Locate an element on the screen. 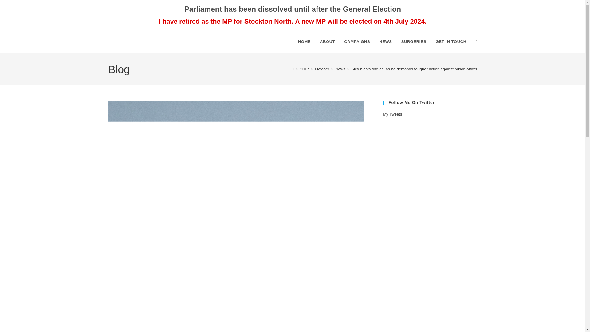  2017 is located at coordinates (305, 69).